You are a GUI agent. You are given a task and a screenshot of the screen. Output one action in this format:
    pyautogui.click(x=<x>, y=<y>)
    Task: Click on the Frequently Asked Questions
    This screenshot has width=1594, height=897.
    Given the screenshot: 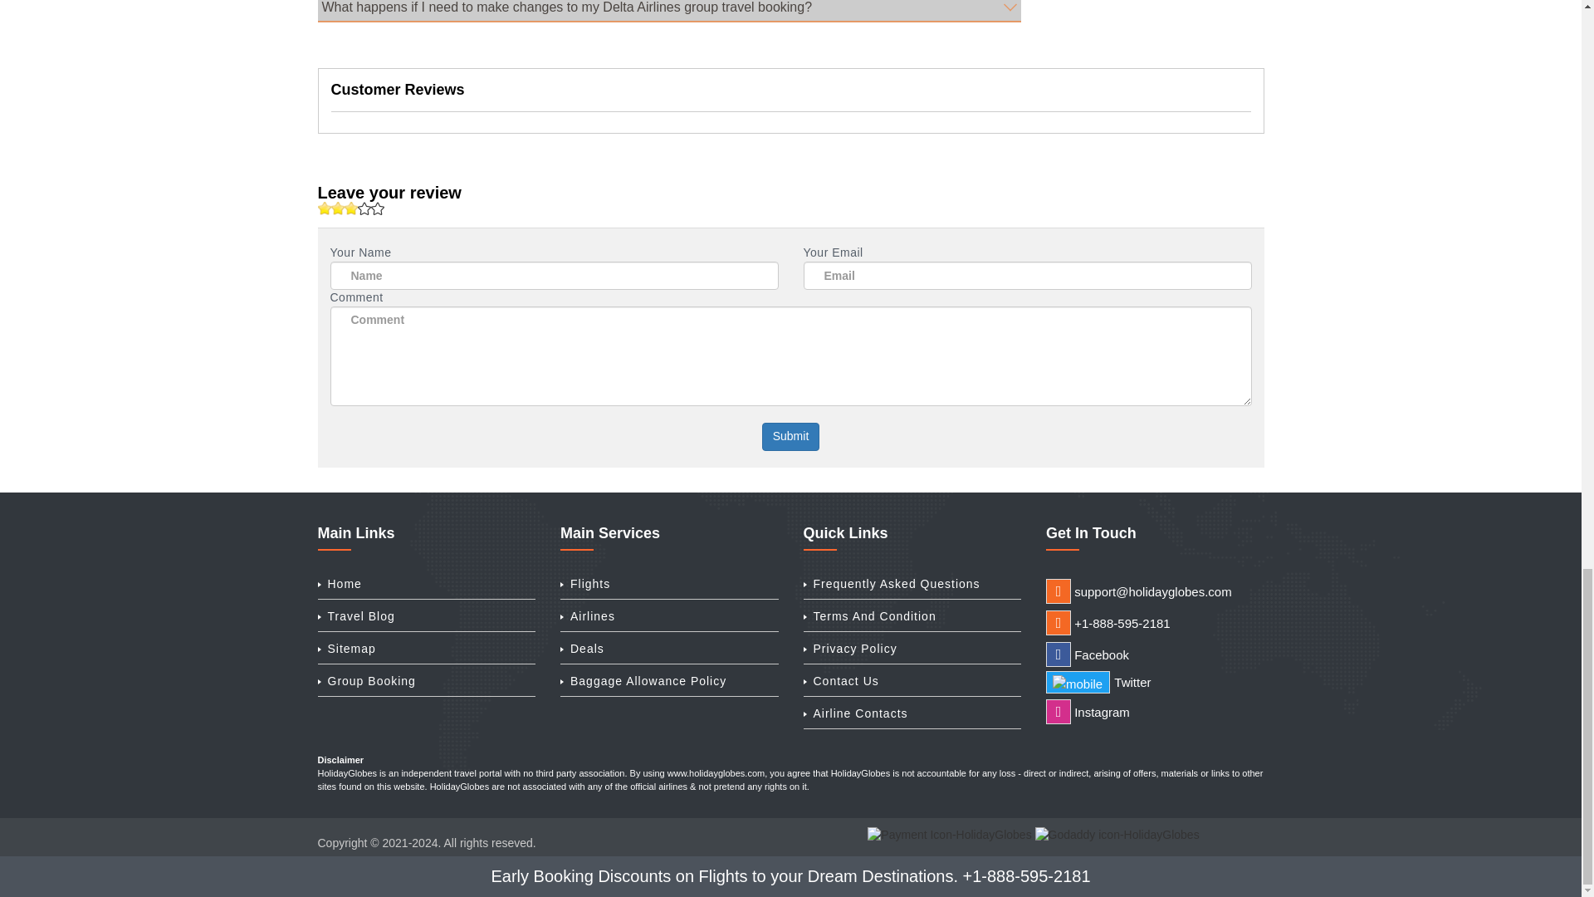 What is the action you would take?
    pyautogui.click(x=897, y=585)
    